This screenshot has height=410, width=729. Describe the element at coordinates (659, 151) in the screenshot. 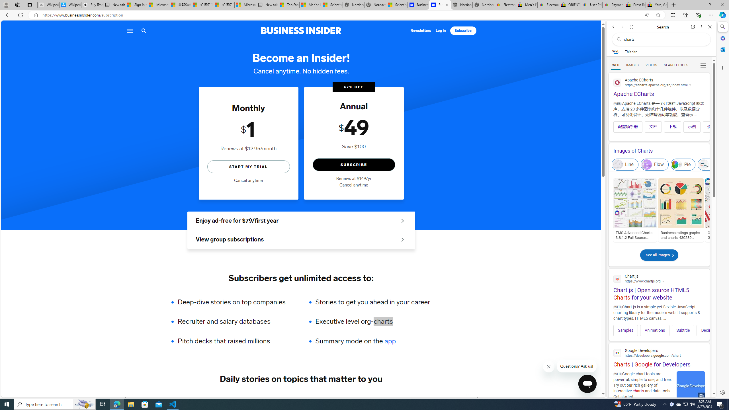

I see `Images of Charts` at that location.